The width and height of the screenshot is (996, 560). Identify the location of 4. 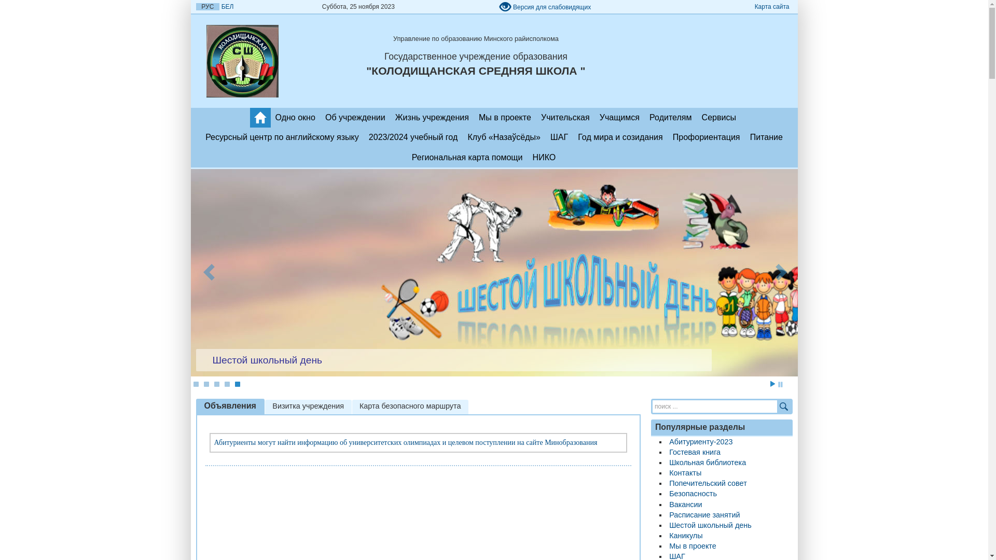
(227, 384).